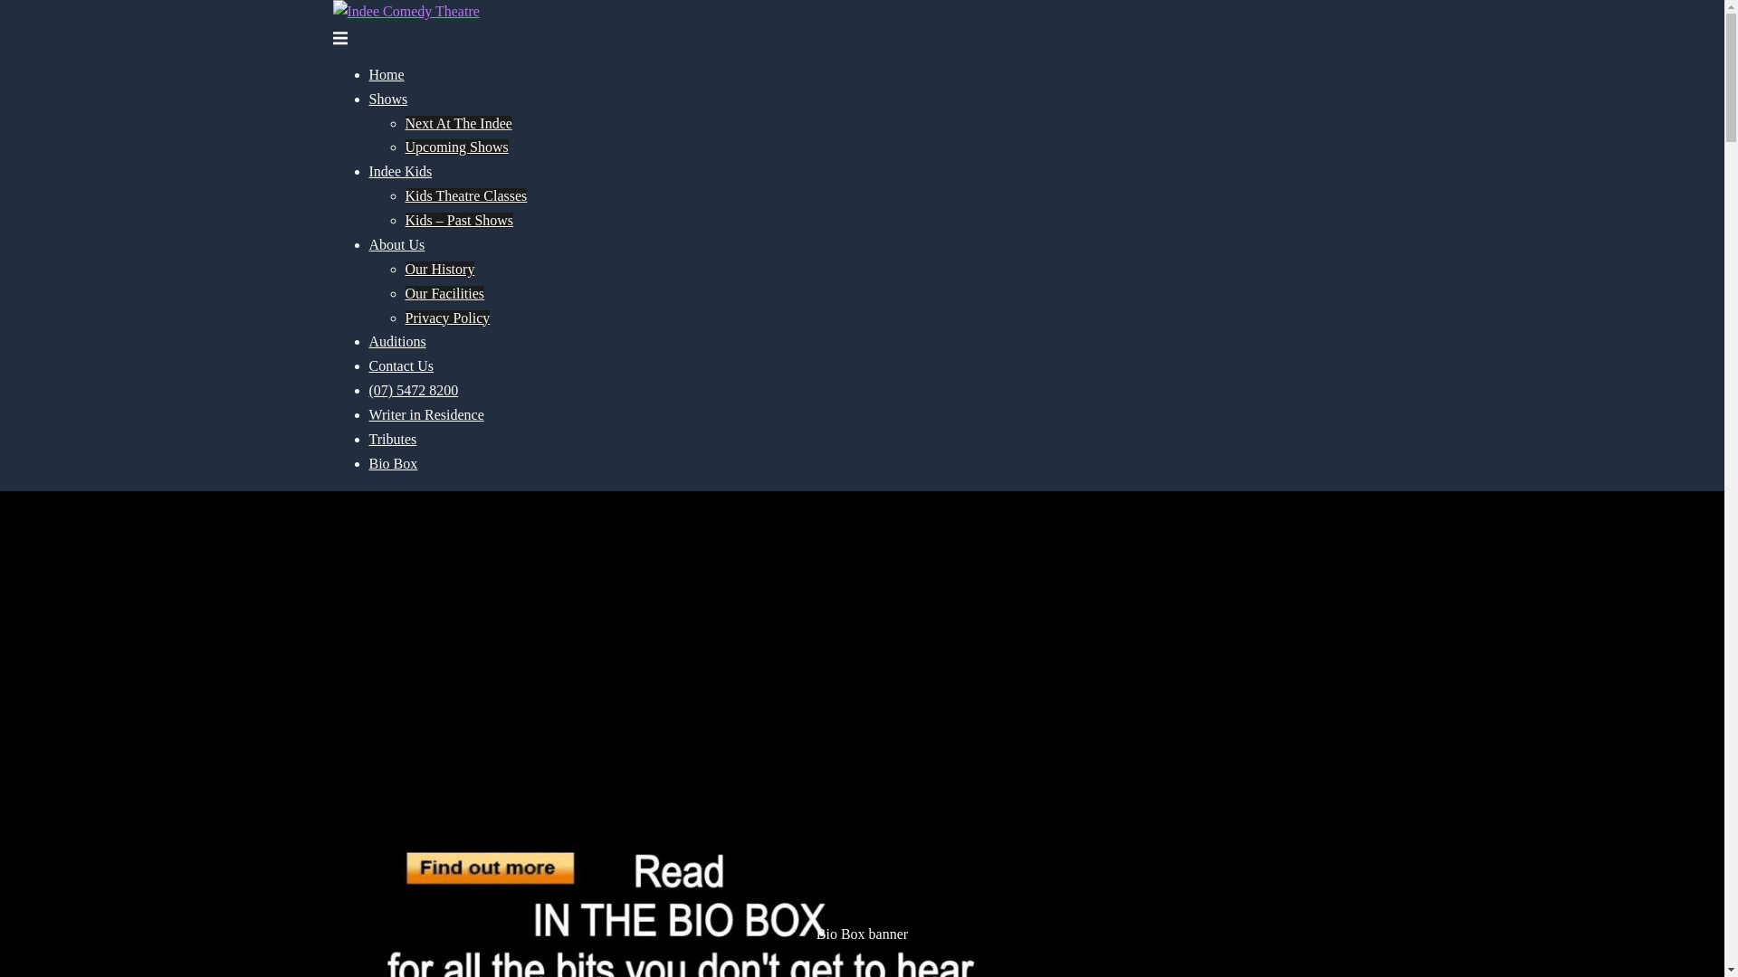 The width and height of the screenshot is (1738, 977). I want to click on Indee Comedy Theatre, so click(406, 11).